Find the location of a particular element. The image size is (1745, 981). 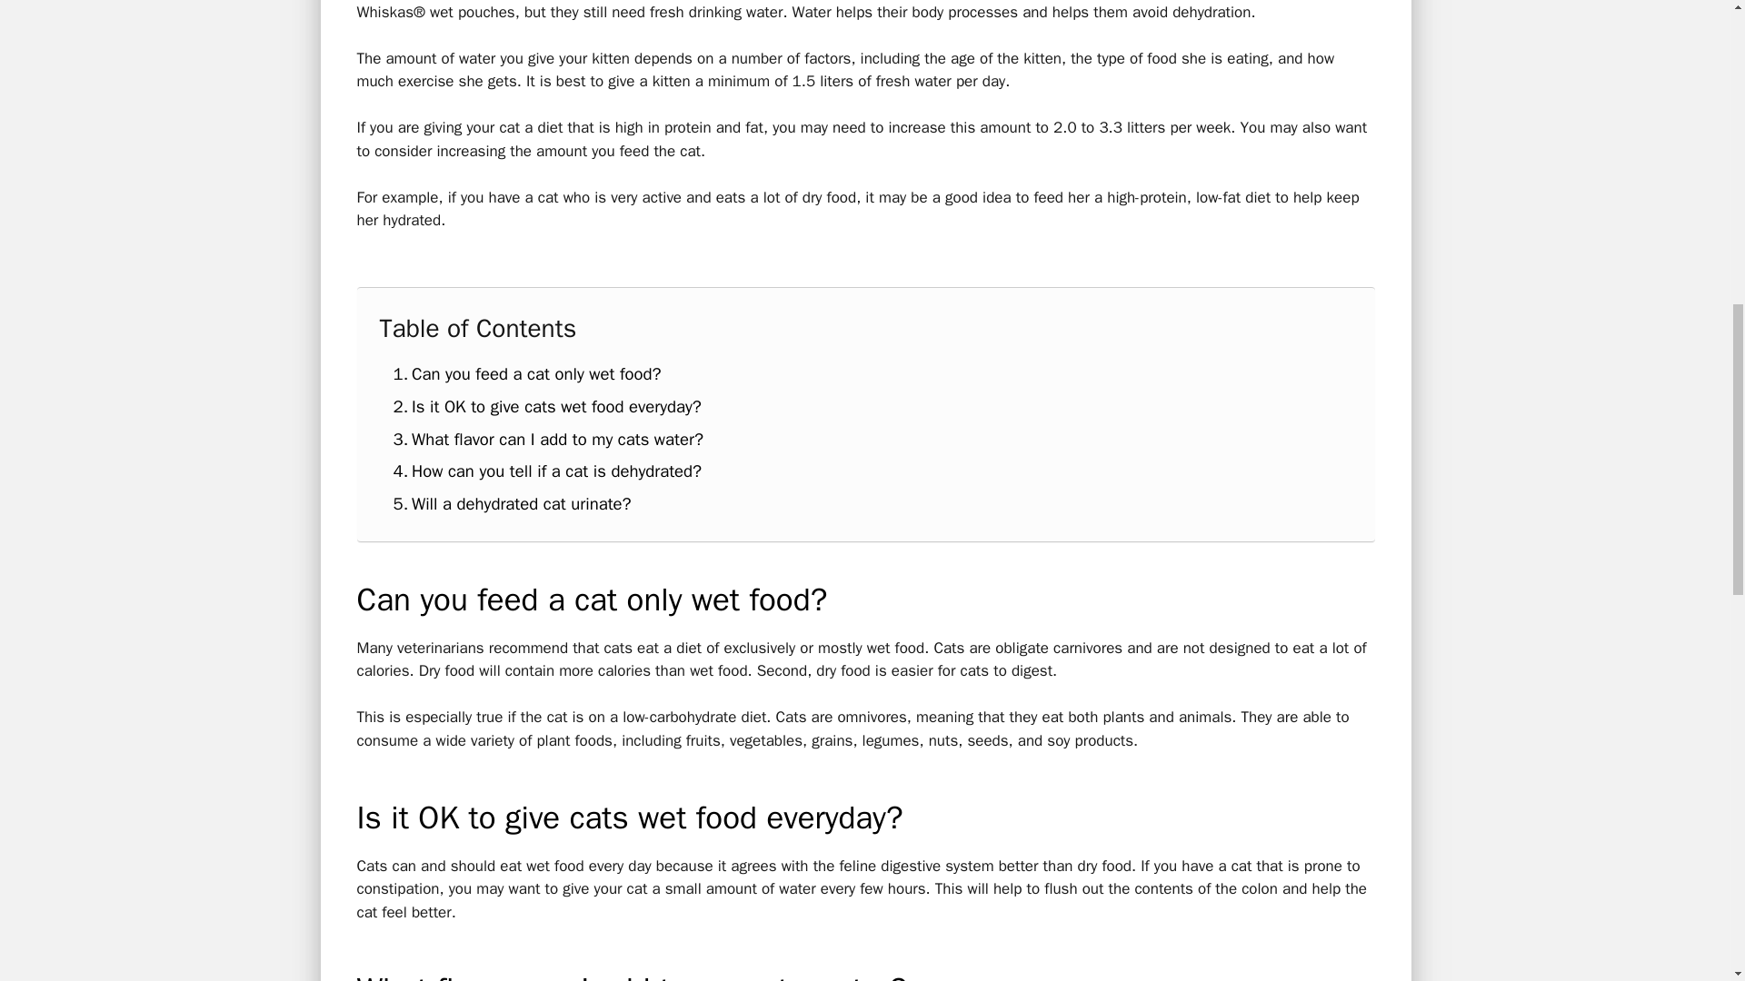

Is it OK to give cats wet food everyday? is located at coordinates (547, 407).